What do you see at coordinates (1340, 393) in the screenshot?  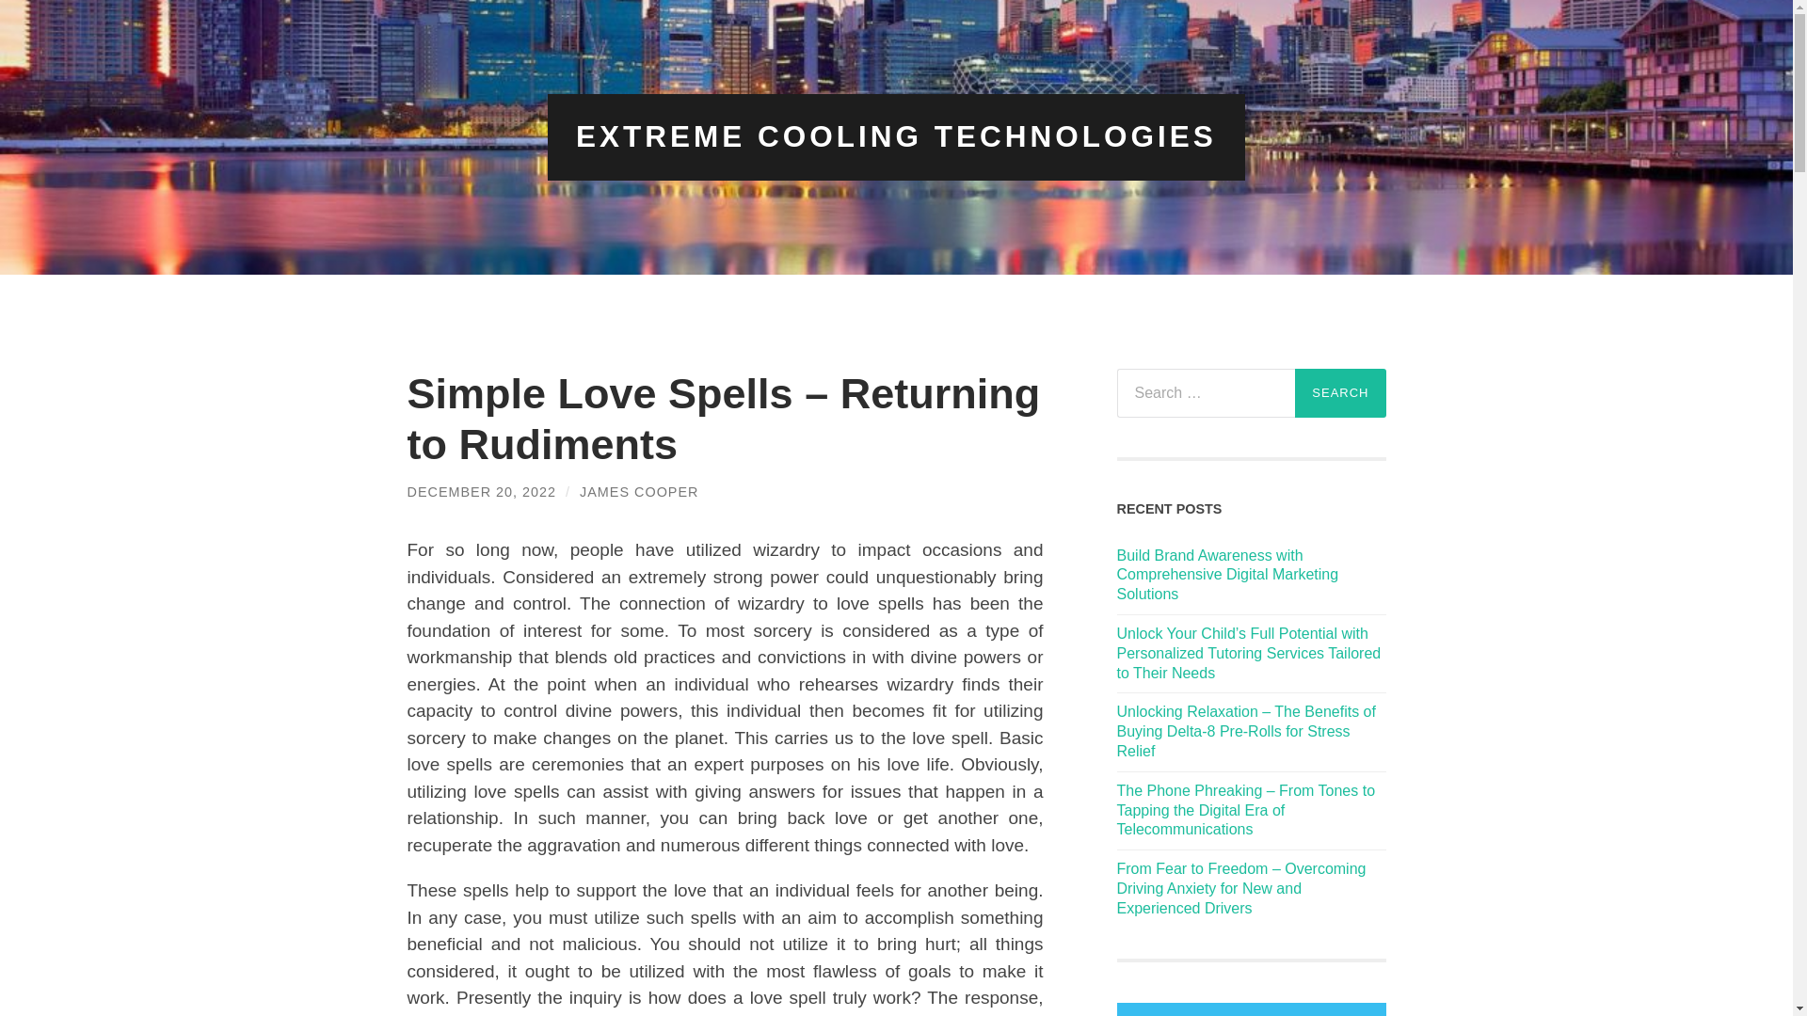 I see `Search` at bounding box center [1340, 393].